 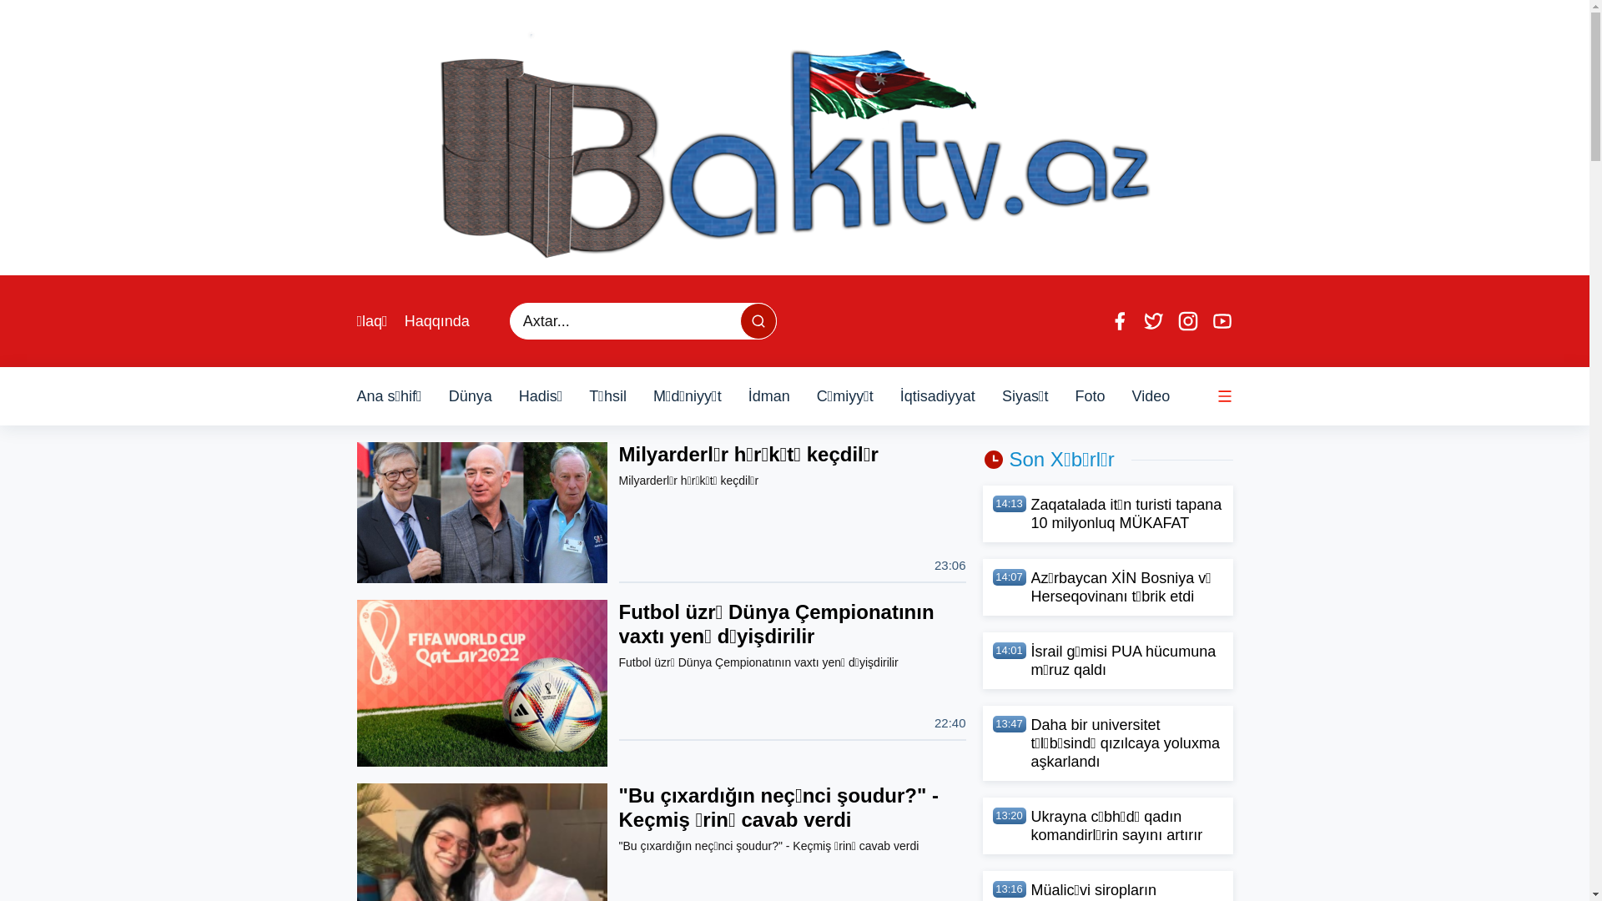 What do you see at coordinates (1154, 321) in the screenshot?
I see `Twitter` at bounding box center [1154, 321].